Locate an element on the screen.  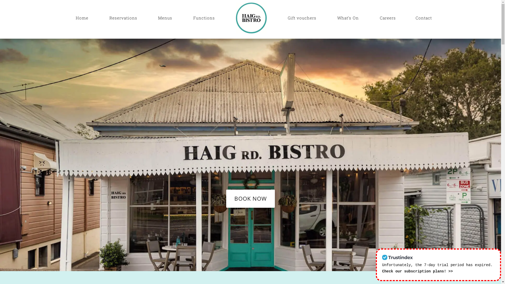
Home is located at coordinates (82, 18).